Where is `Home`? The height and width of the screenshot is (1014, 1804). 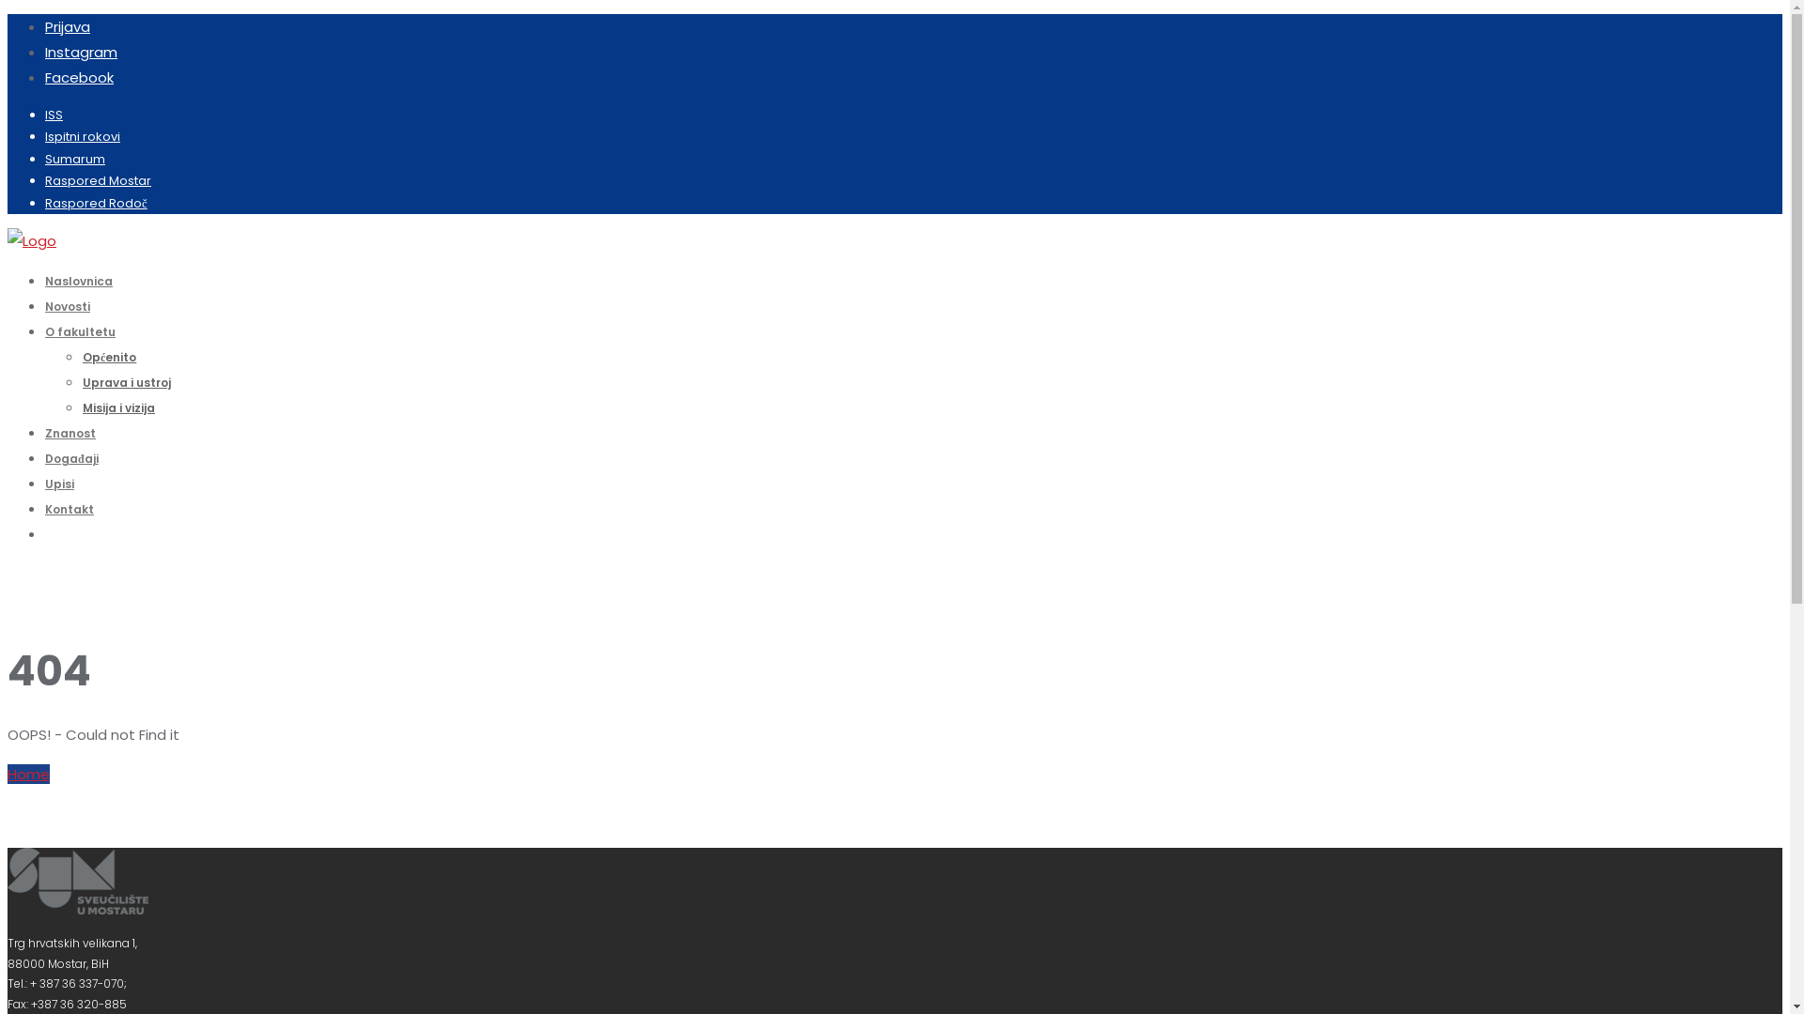
Home is located at coordinates (28, 774).